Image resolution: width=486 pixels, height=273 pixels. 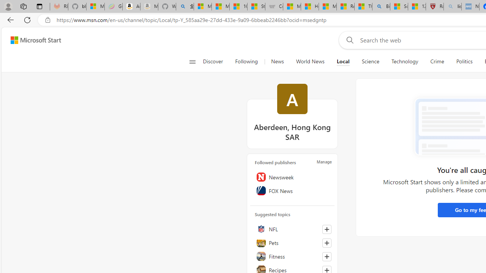 What do you see at coordinates (292, 256) in the screenshot?
I see `Fitness` at bounding box center [292, 256].